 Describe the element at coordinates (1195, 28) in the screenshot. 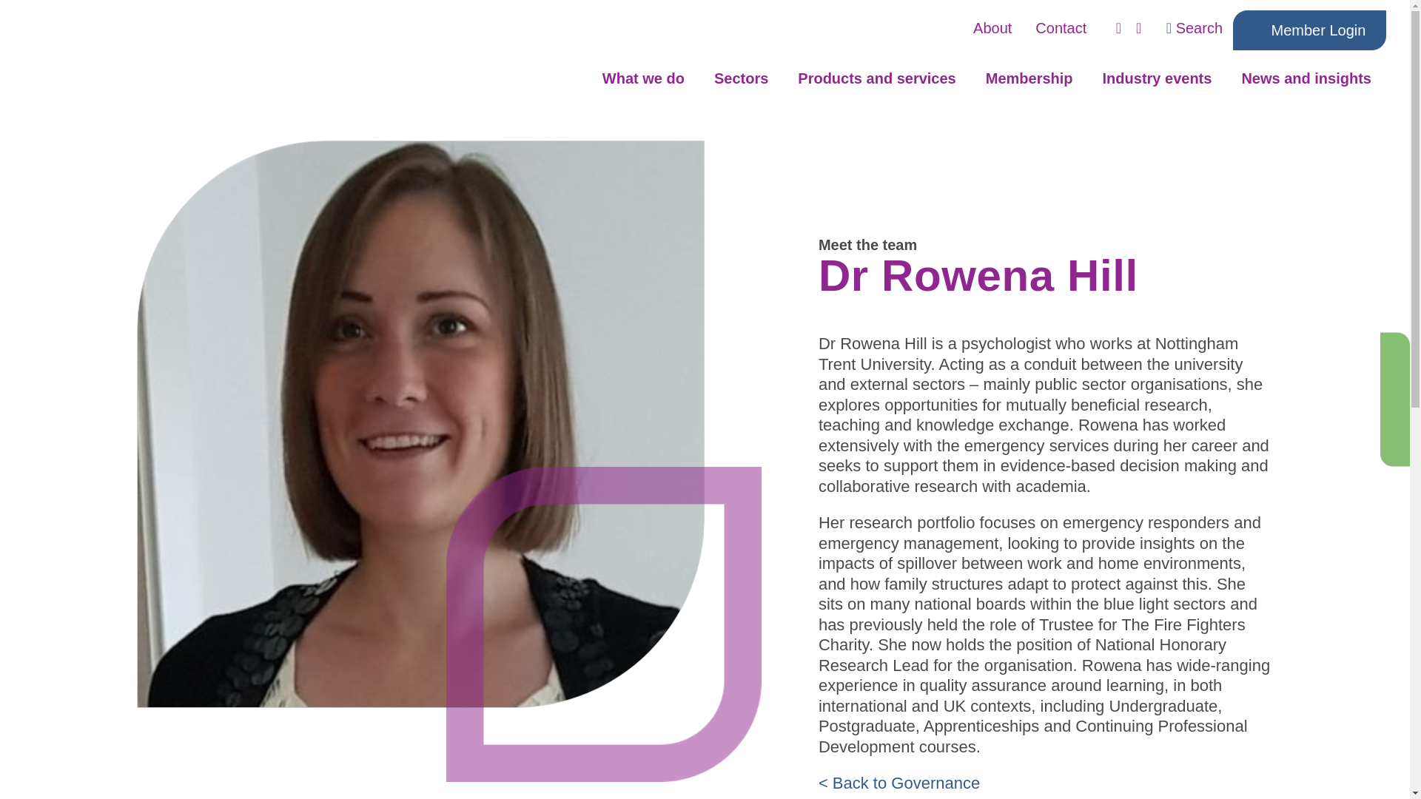

I see `Search` at that location.